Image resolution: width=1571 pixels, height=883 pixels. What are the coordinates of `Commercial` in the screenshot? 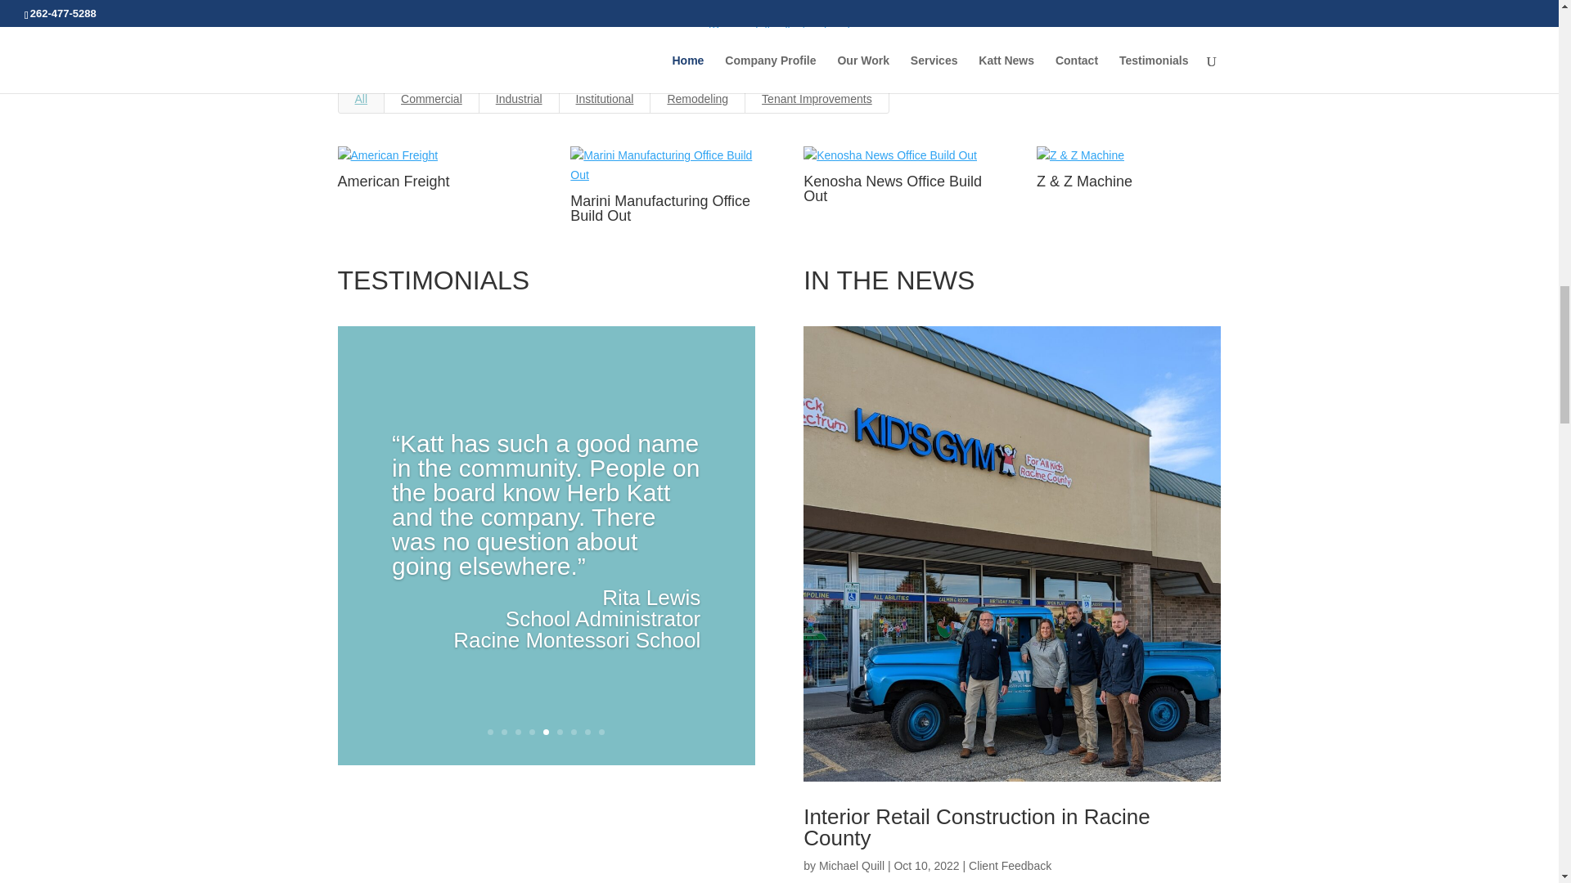 It's located at (430, 98).